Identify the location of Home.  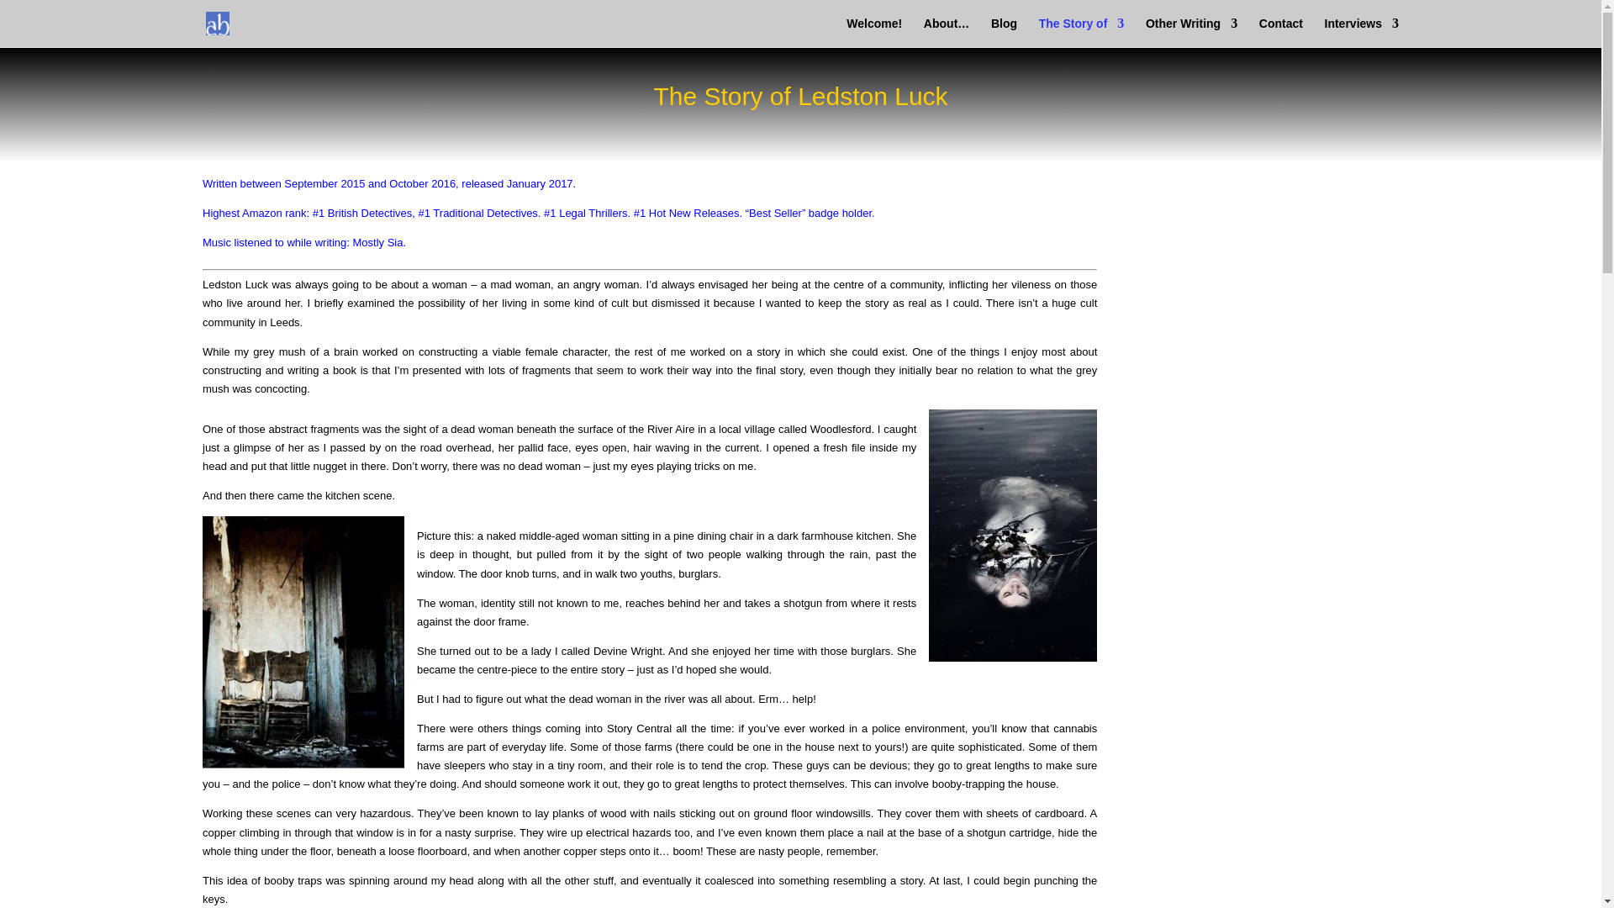
(874, 32).